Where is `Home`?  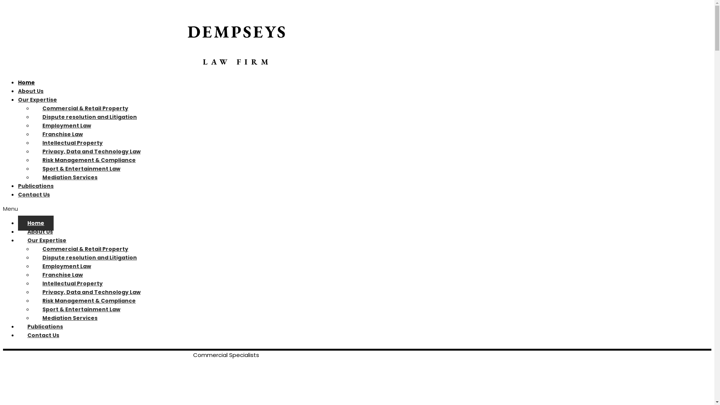 Home is located at coordinates (26, 82).